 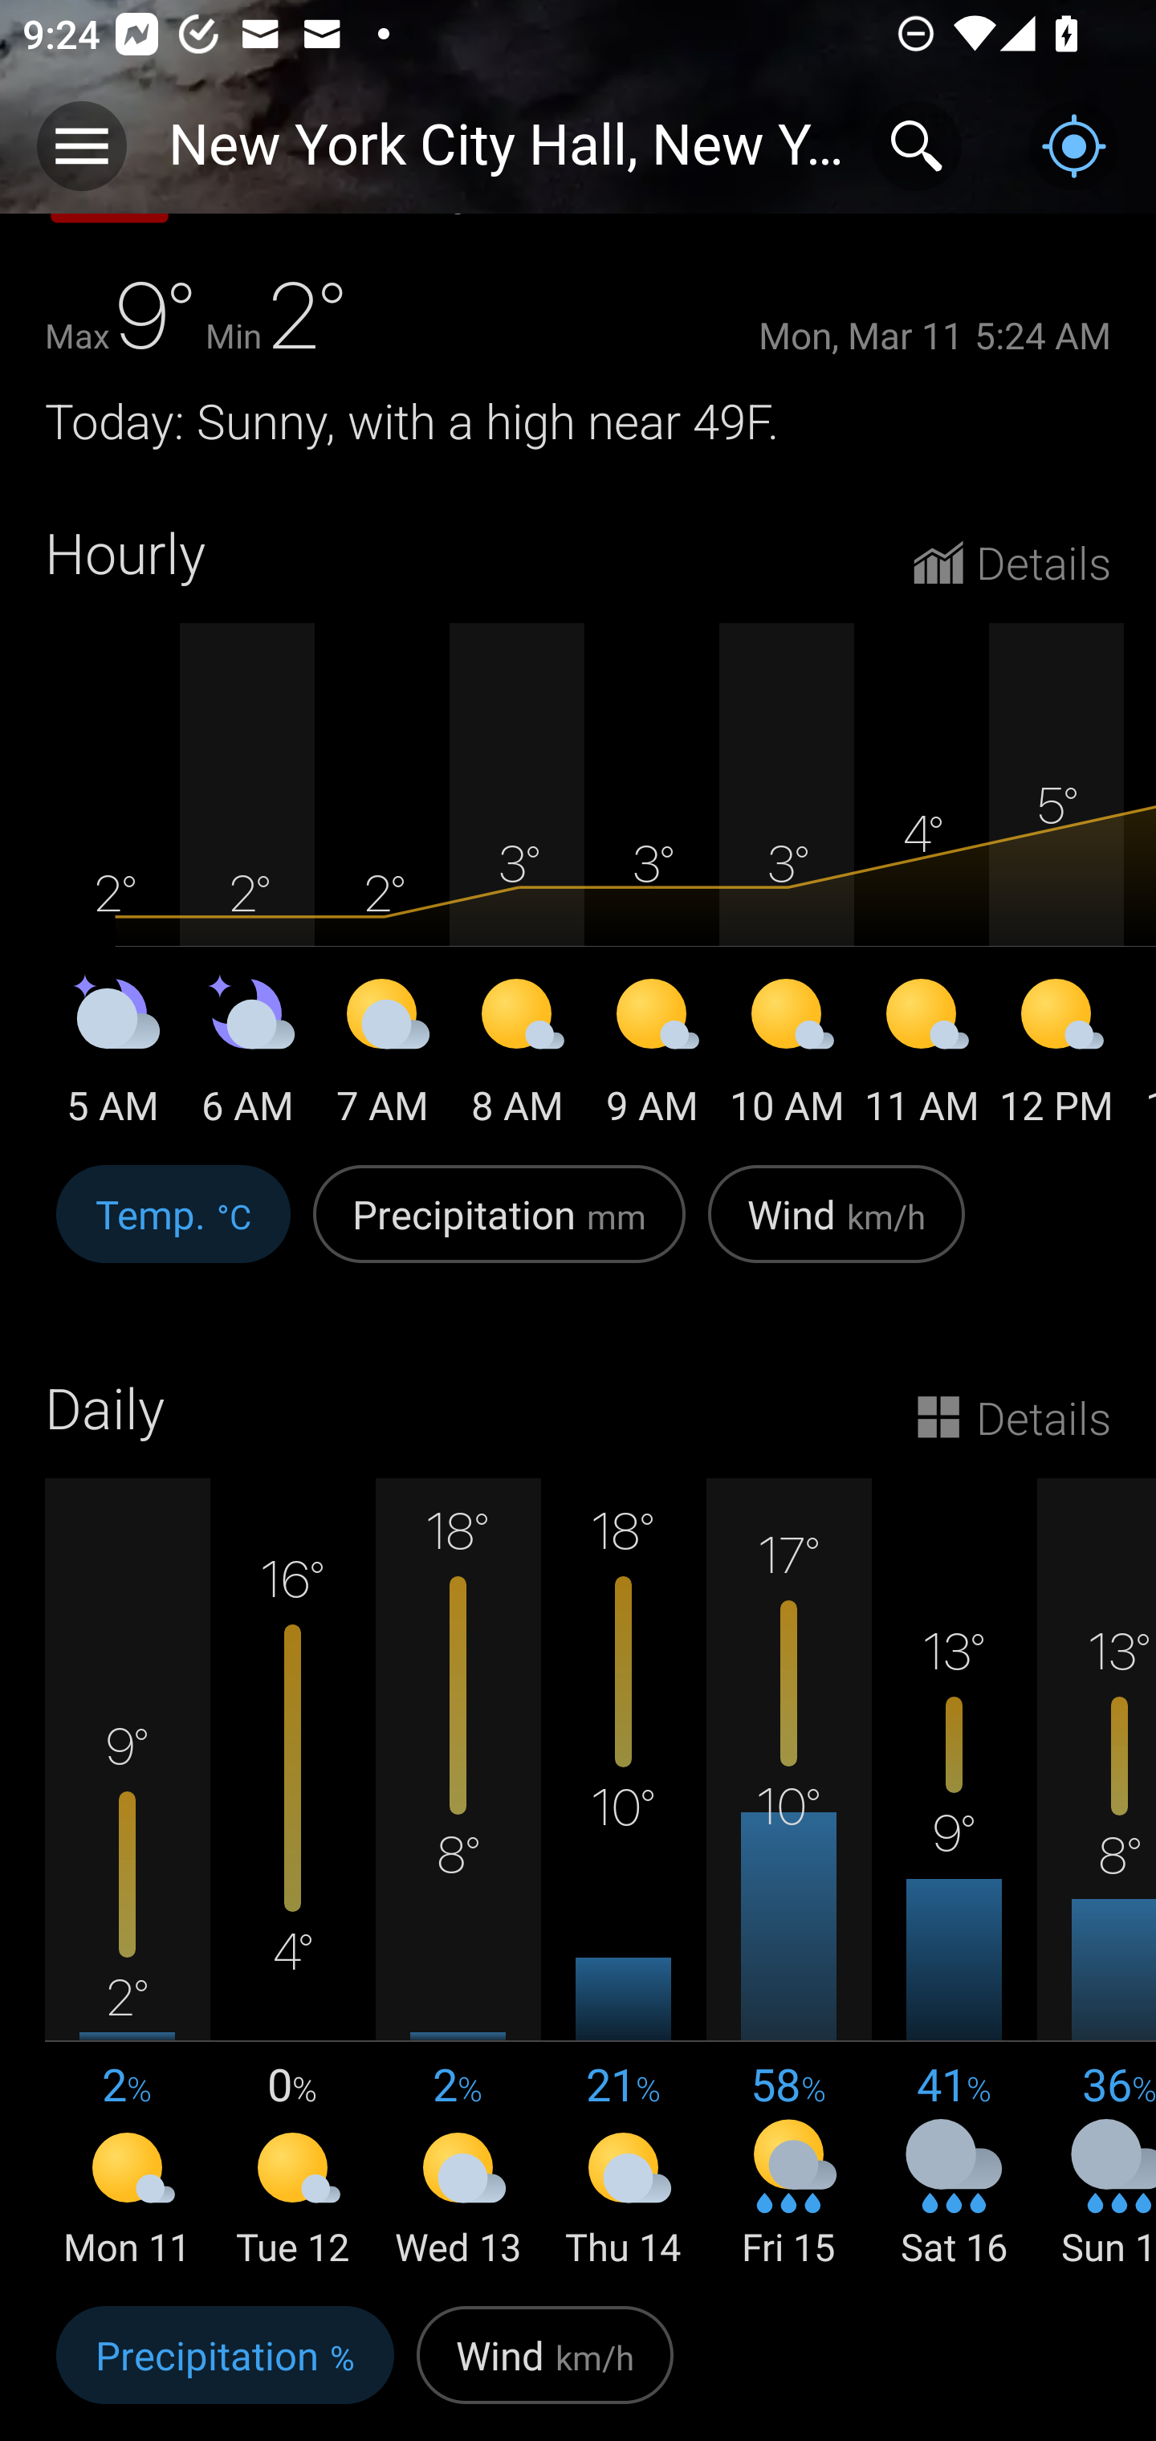 What do you see at coordinates (922, 1057) in the screenshot?
I see `11 AM` at bounding box center [922, 1057].